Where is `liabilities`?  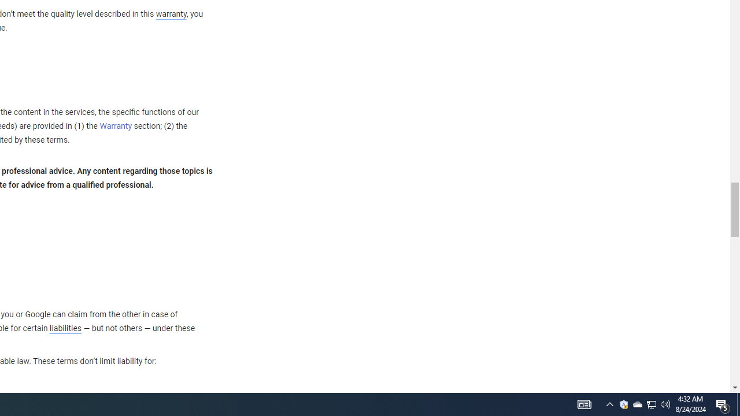 liabilities is located at coordinates (65, 328).